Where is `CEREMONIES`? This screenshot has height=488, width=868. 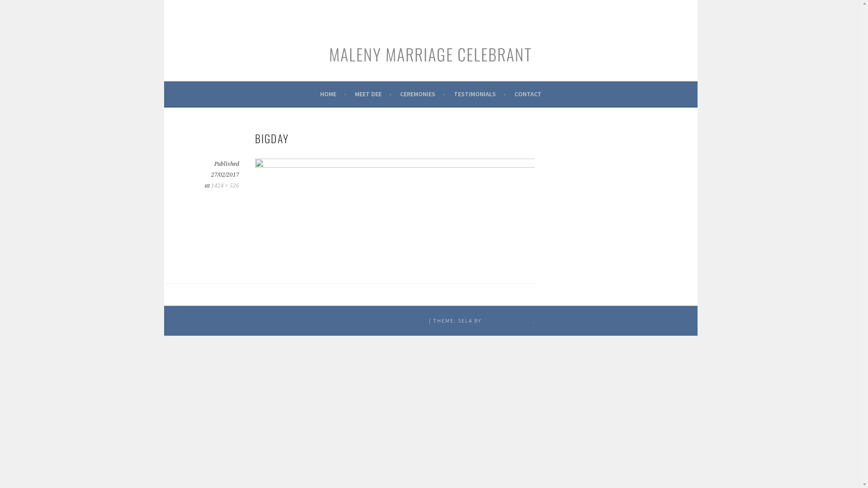 CEREMONIES is located at coordinates (422, 94).